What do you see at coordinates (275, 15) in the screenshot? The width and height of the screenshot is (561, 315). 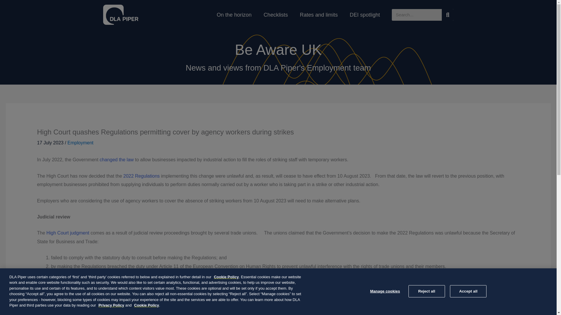 I see `Checklists` at bounding box center [275, 15].